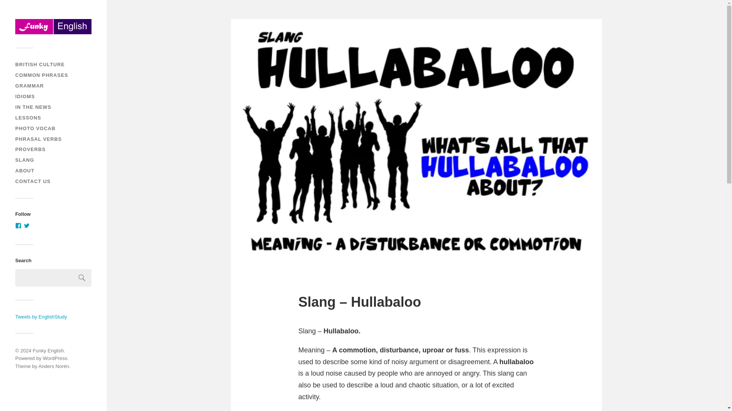 Image resolution: width=732 pixels, height=411 pixels. I want to click on IN THE NEWS, so click(33, 107).